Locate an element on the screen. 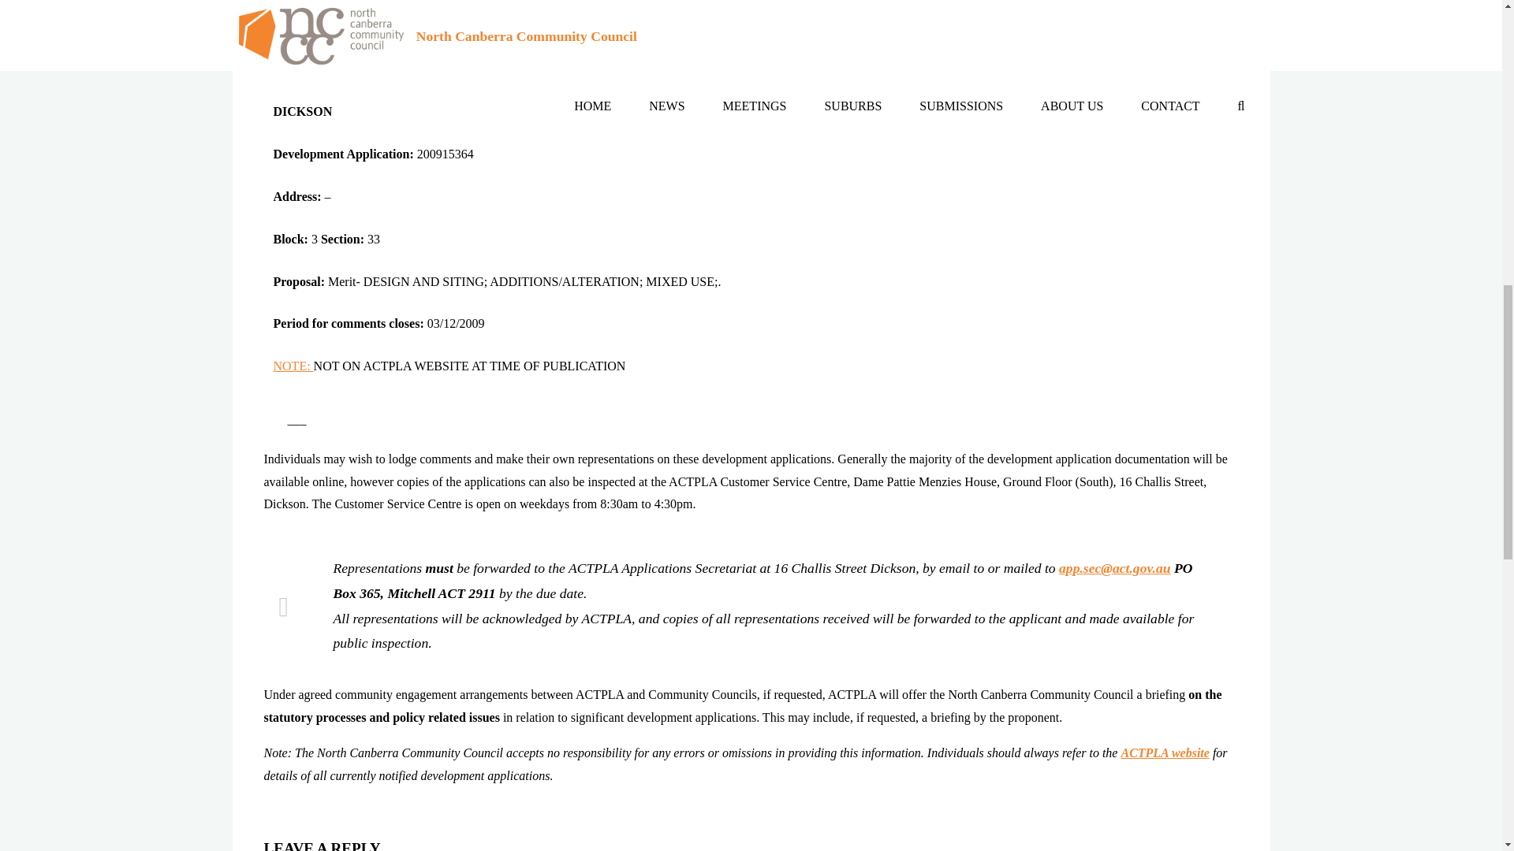  NOTE: is located at coordinates (293, 366).